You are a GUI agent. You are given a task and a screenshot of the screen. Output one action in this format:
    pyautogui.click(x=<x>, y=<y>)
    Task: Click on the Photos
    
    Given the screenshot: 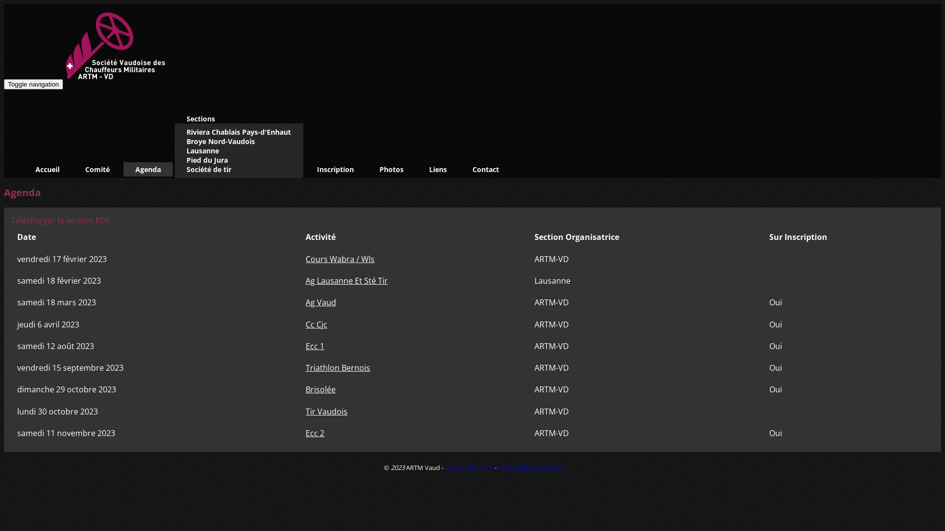 What is the action you would take?
    pyautogui.click(x=392, y=169)
    